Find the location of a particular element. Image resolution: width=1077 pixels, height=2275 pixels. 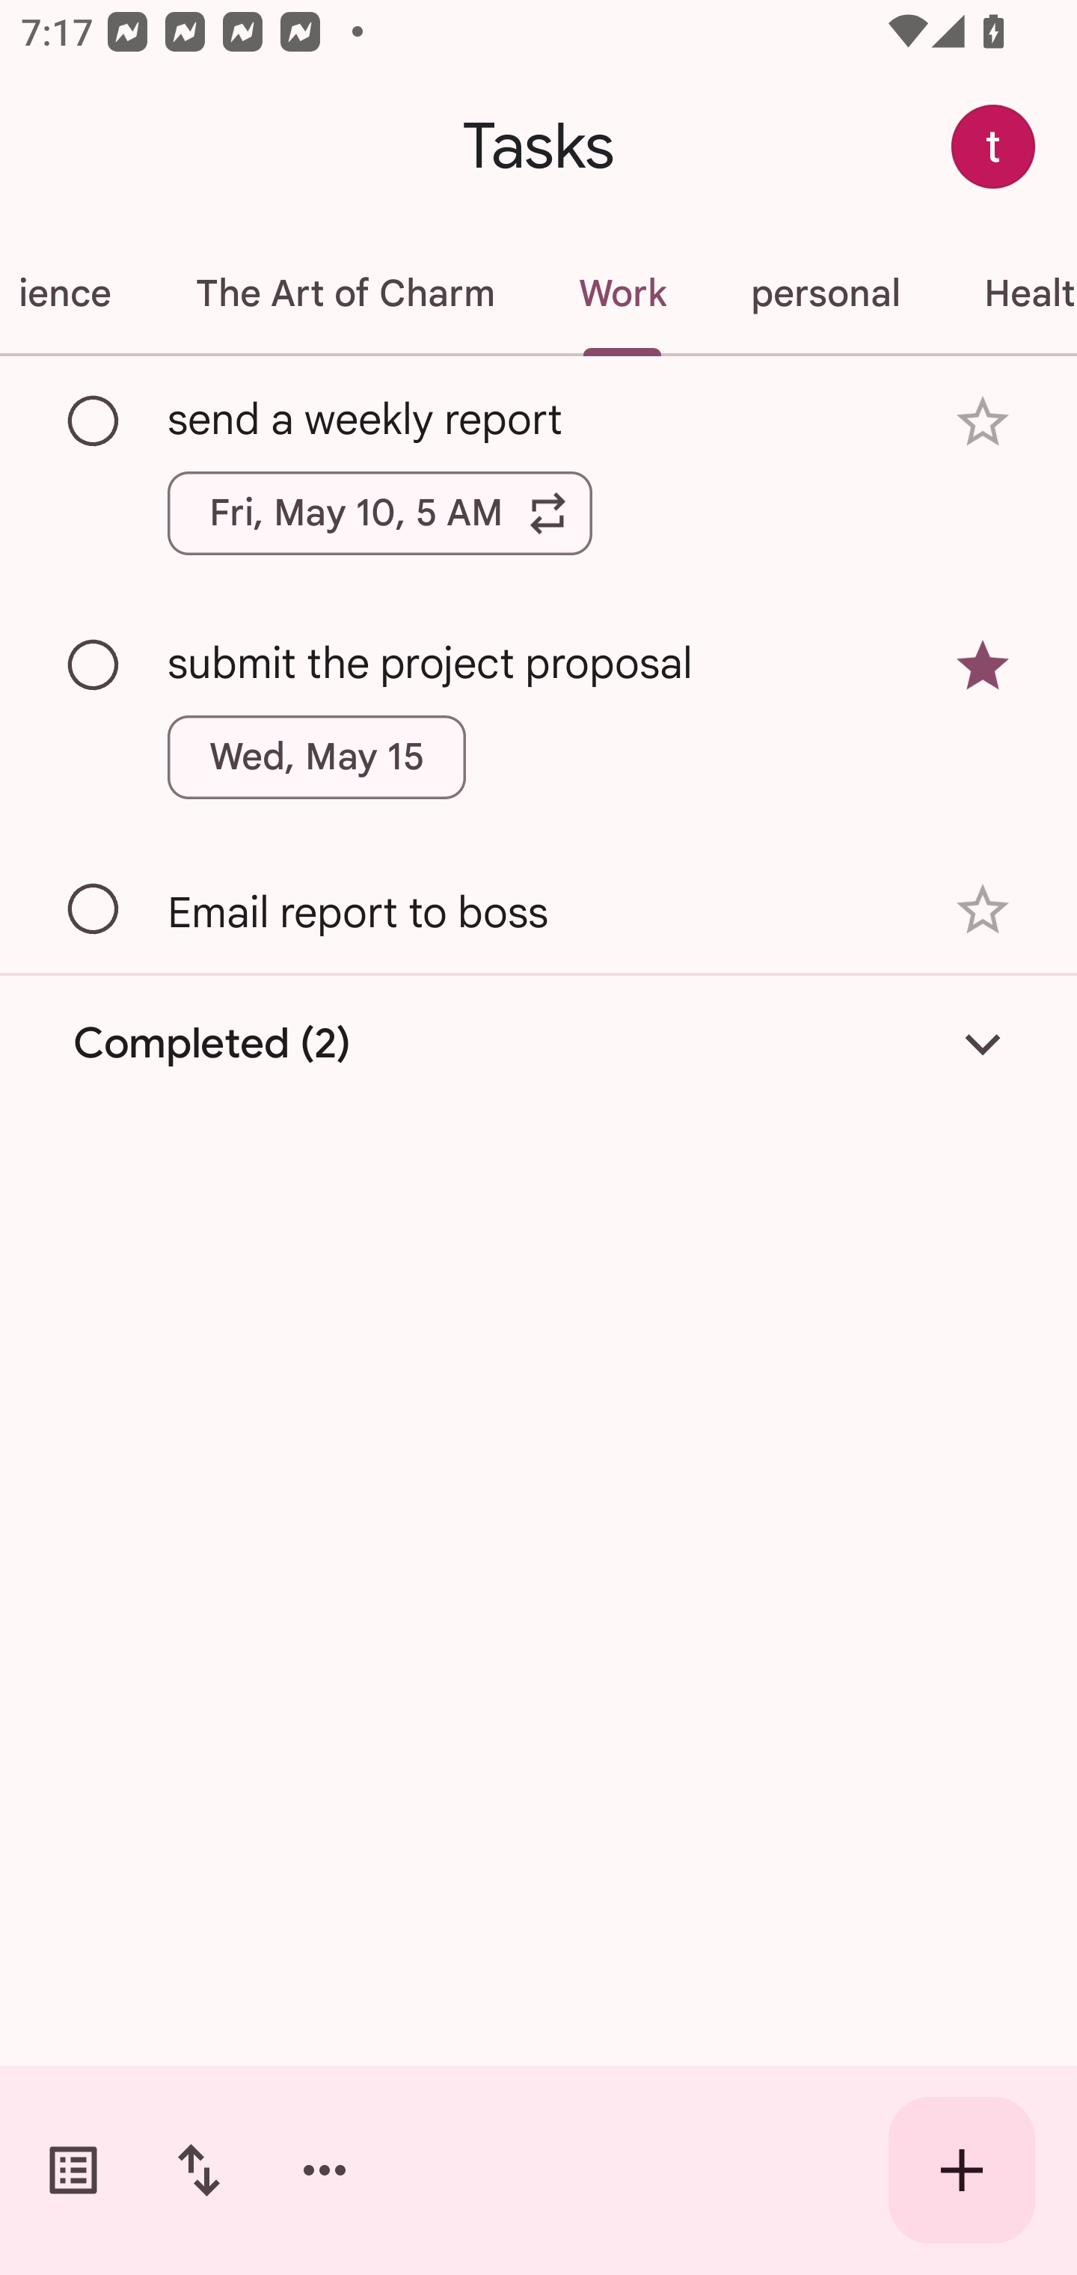

personal is located at coordinates (824, 293).